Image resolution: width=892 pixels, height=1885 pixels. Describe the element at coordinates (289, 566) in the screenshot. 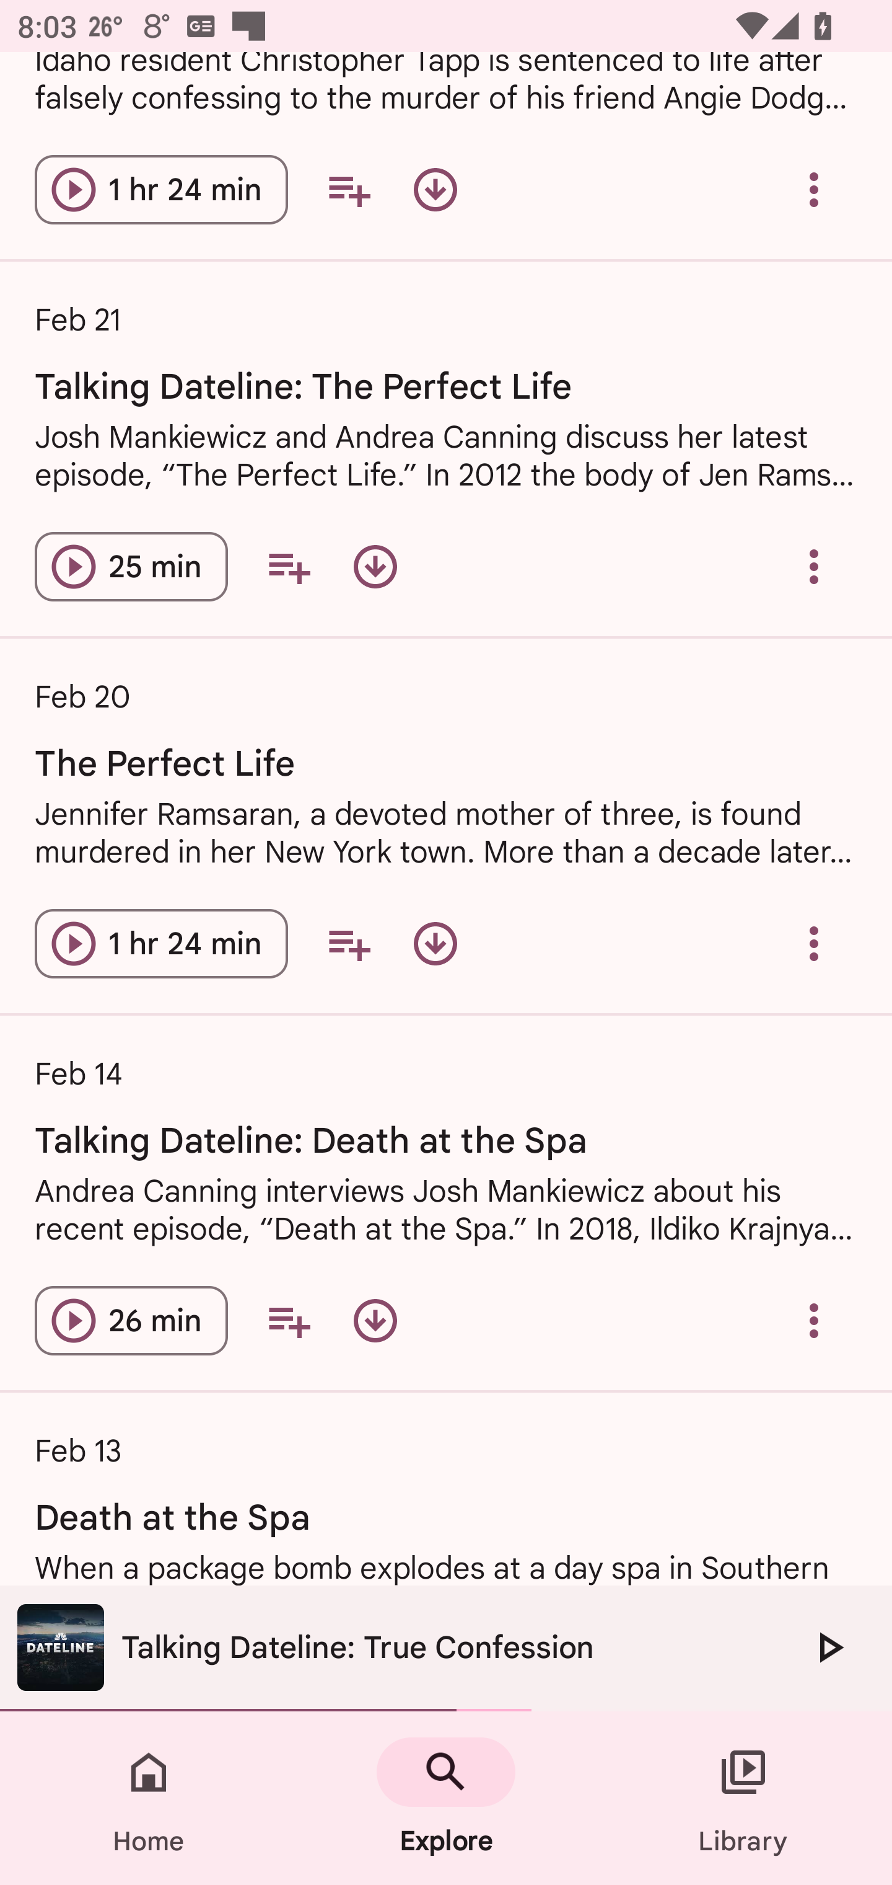

I see `Add to your queue` at that location.